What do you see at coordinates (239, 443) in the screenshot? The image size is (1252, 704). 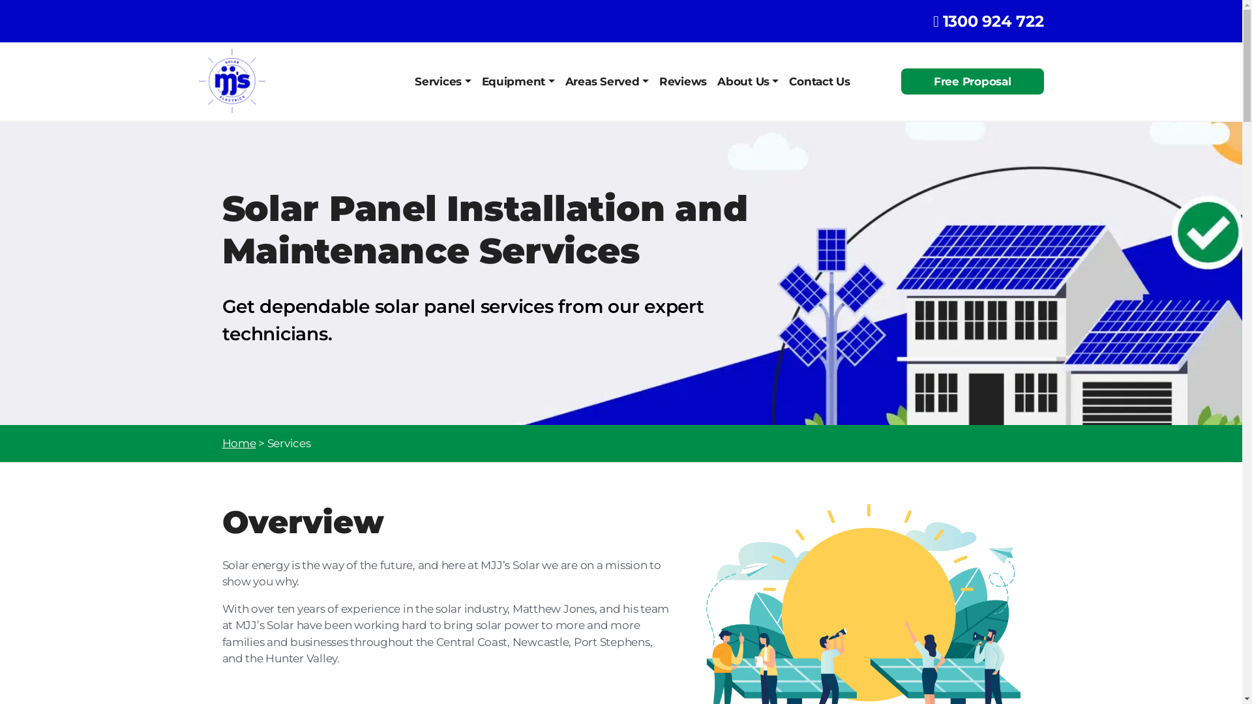 I see `Home` at bounding box center [239, 443].